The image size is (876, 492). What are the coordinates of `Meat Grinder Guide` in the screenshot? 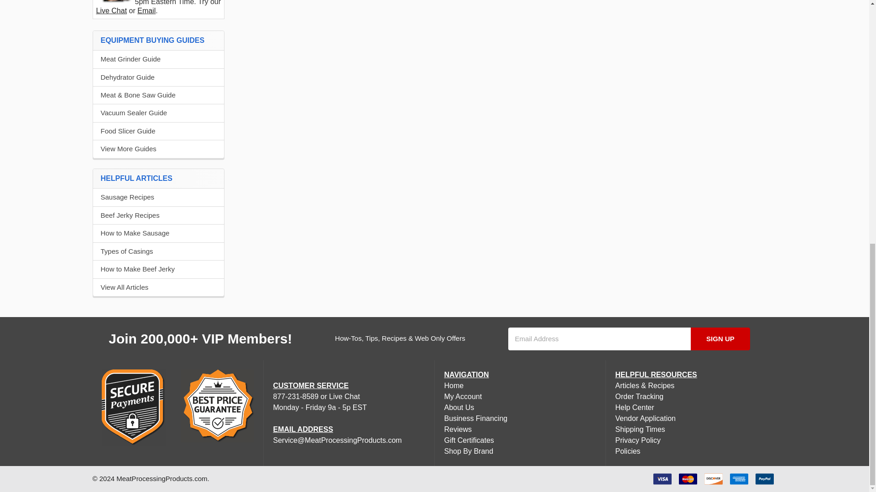 It's located at (158, 59).